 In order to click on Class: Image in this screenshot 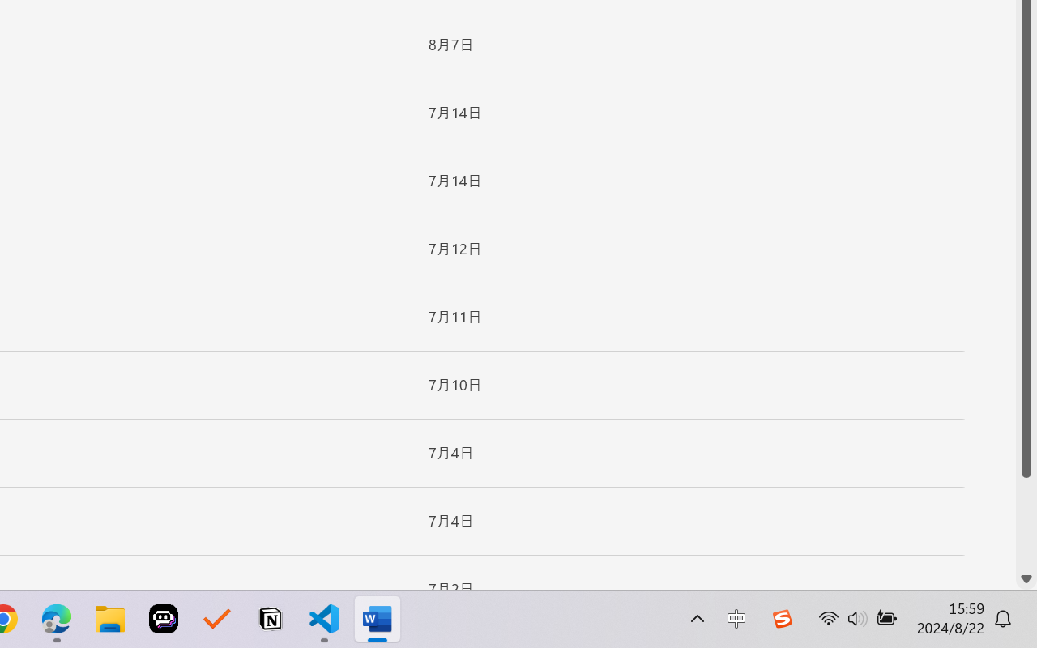, I will do `click(782, 619)`.